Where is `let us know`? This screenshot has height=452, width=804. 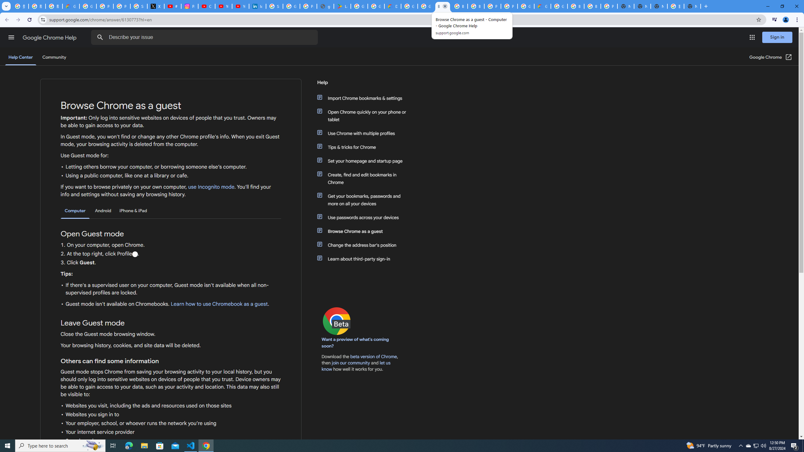 let us know is located at coordinates (356, 366).